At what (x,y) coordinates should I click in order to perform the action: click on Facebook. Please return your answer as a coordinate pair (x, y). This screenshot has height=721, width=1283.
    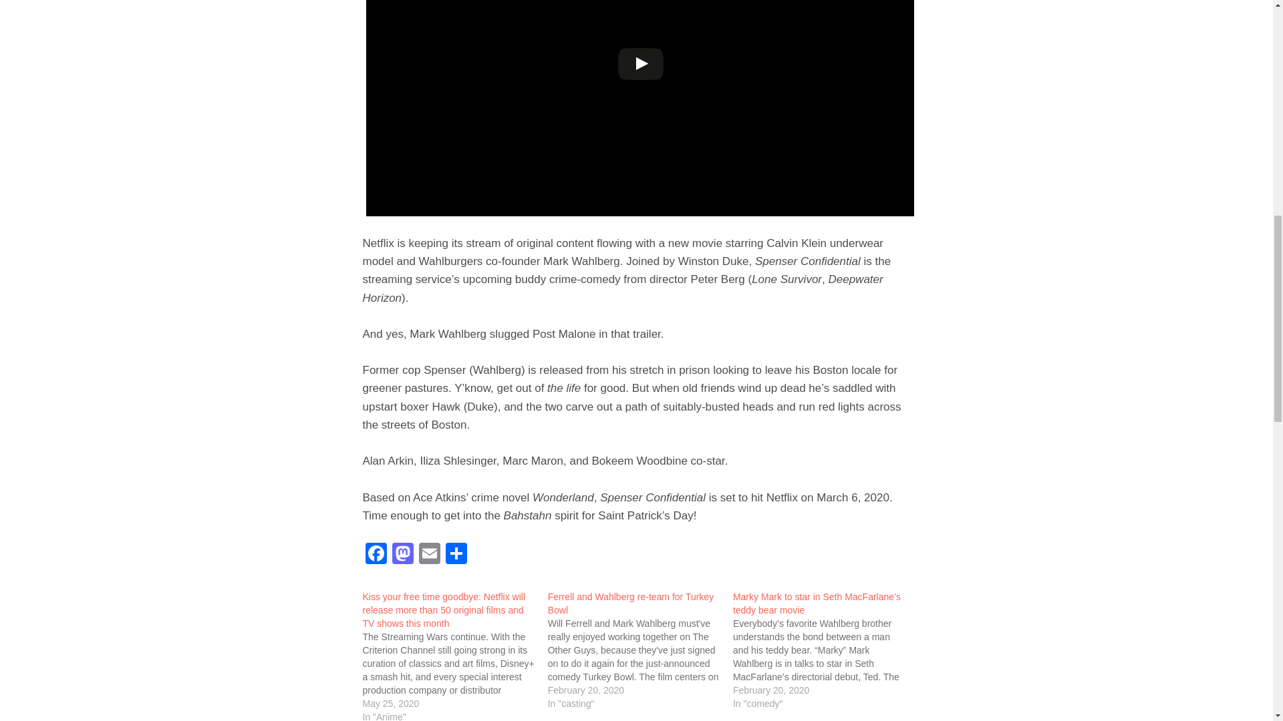
    Looking at the image, I should click on (375, 555).